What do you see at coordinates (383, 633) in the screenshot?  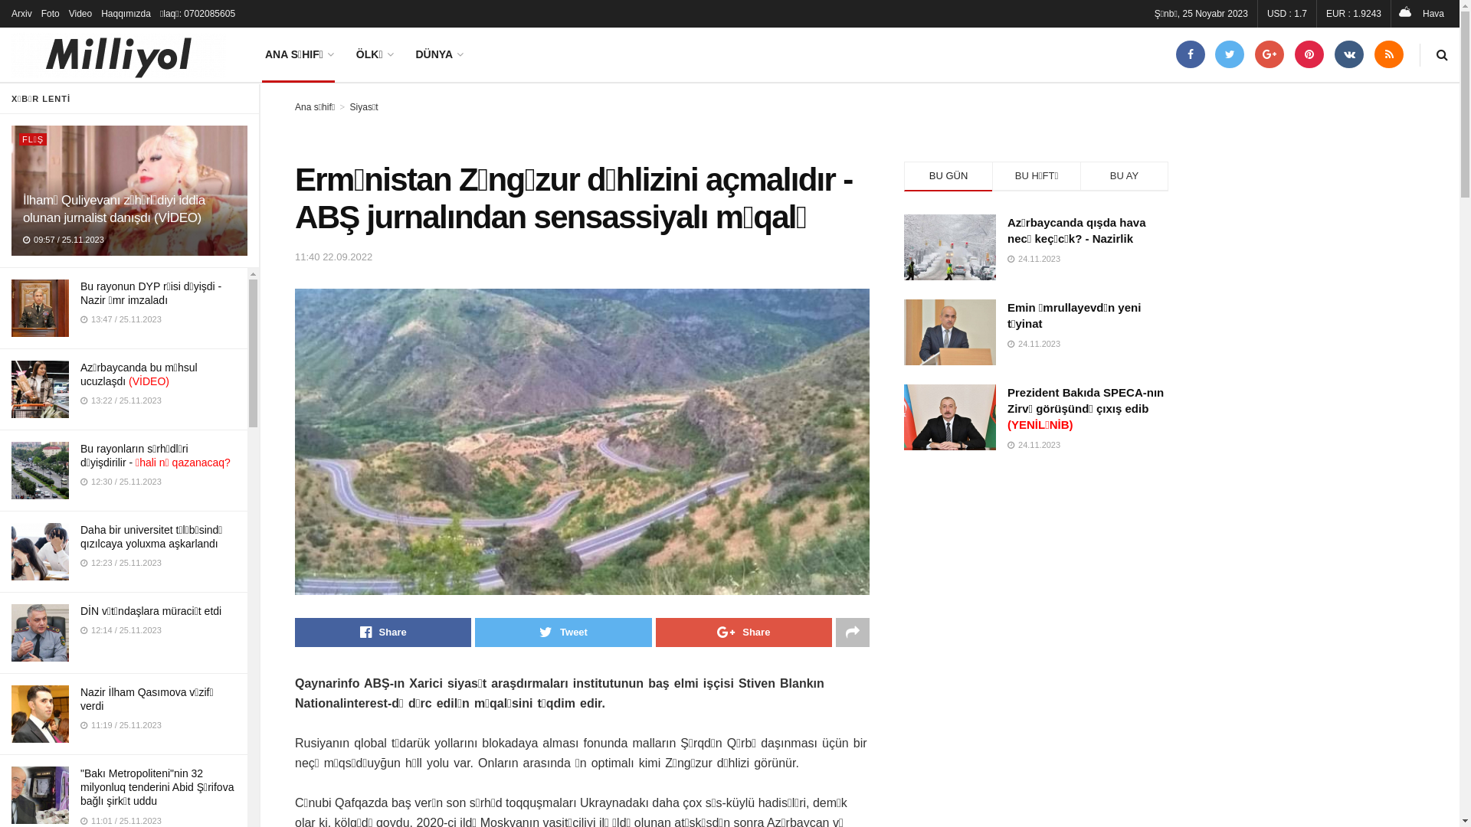 I see `Share` at bounding box center [383, 633].